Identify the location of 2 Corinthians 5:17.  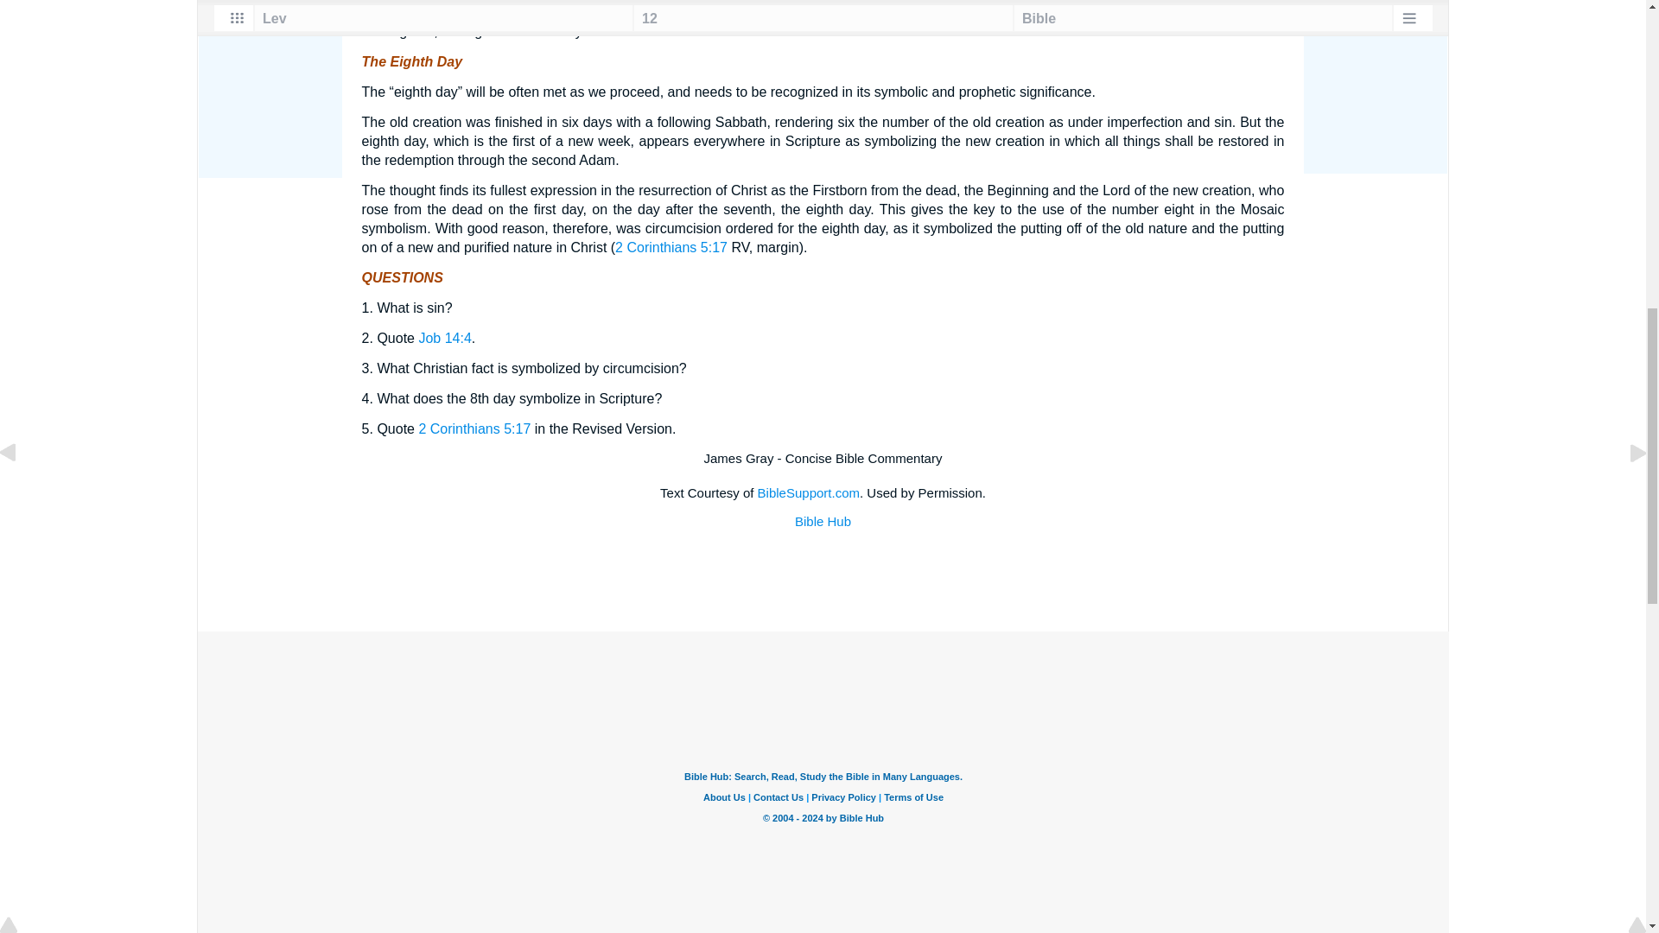
(671, 247).